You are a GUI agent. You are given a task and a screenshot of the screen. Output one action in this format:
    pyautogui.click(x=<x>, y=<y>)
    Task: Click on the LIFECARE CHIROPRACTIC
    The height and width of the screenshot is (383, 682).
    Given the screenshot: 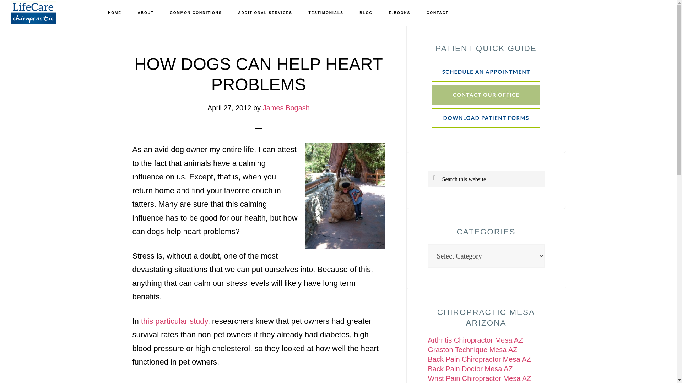 What is the action you would take?
    pyautogui.click(x=46, y=13)
    